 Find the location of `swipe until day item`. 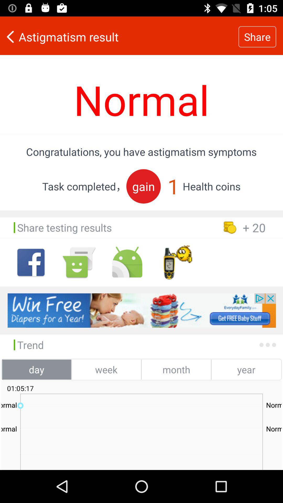

swipe until day item is located at coordinates (37, 369).